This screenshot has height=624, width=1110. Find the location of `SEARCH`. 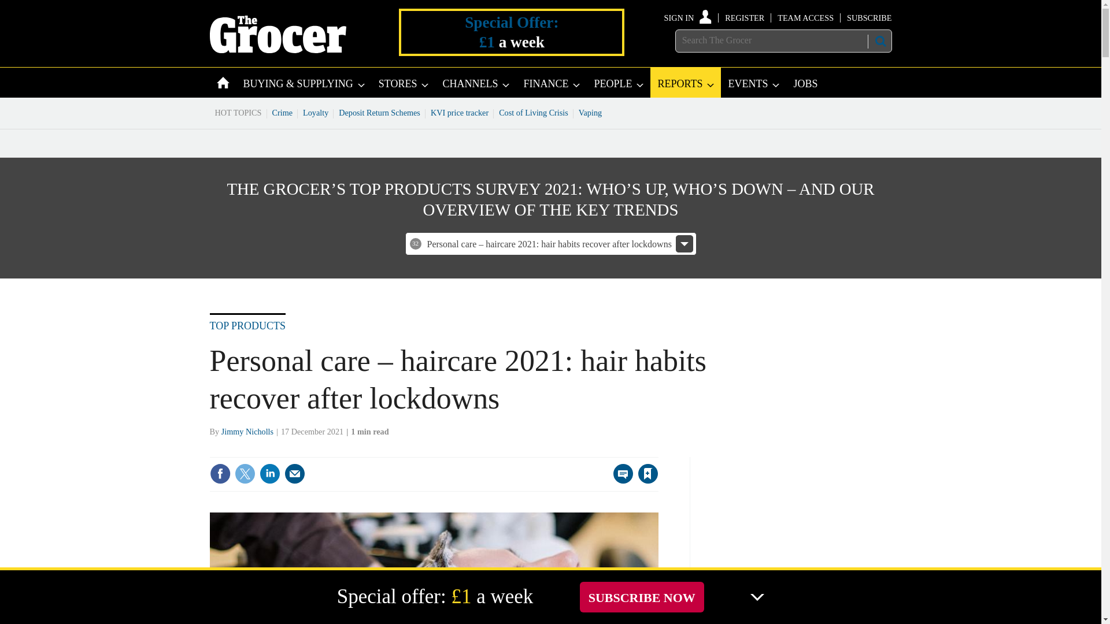

SEARCH is located at coordinates (879, 41).